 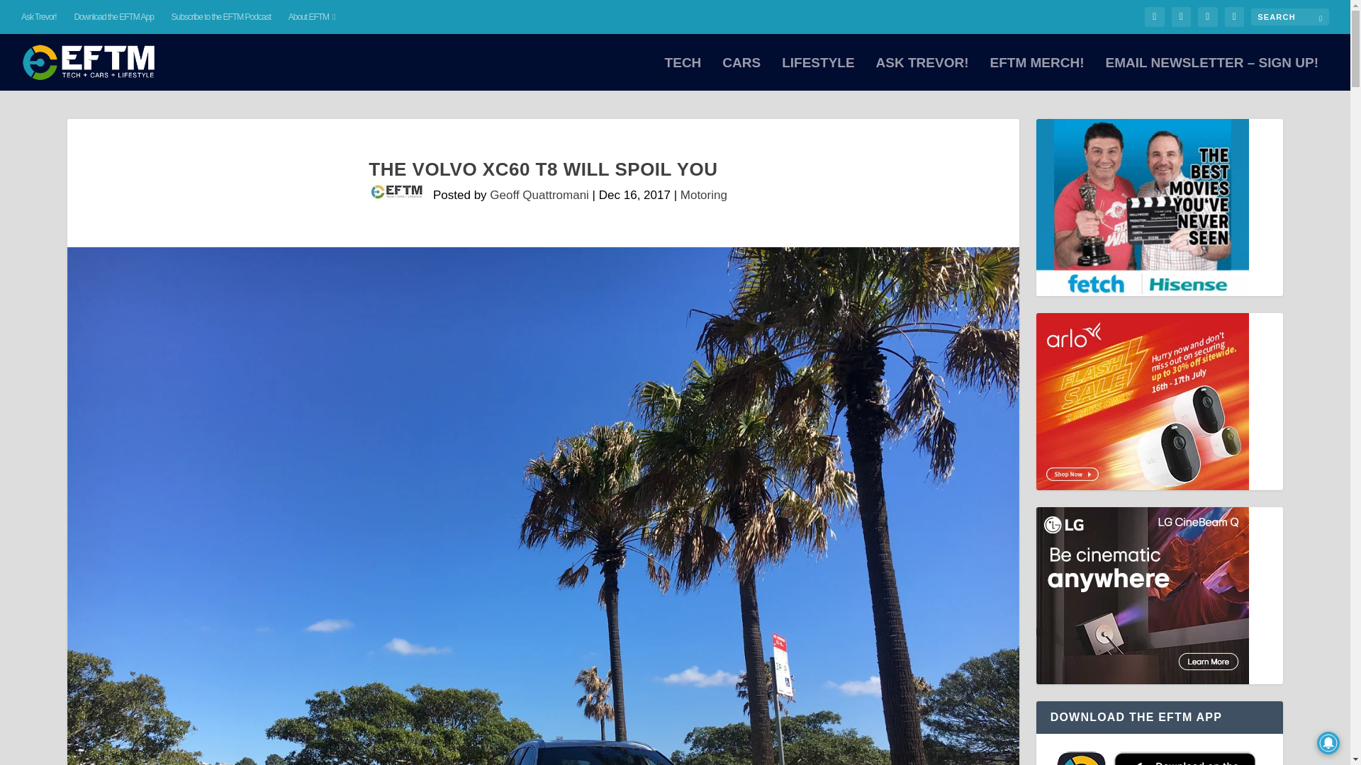 I want to click on About EFTM, so click(x=312, y=17).